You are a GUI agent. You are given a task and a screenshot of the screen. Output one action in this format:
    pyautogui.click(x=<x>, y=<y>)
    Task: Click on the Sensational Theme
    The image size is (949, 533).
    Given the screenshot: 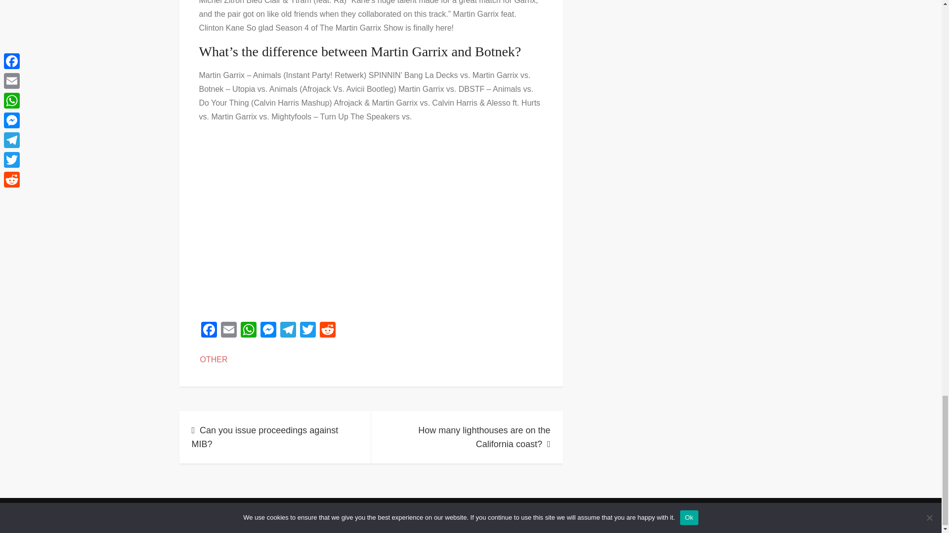 What is the action you would take?
    pyautogui.click(x=560, y=513)
    